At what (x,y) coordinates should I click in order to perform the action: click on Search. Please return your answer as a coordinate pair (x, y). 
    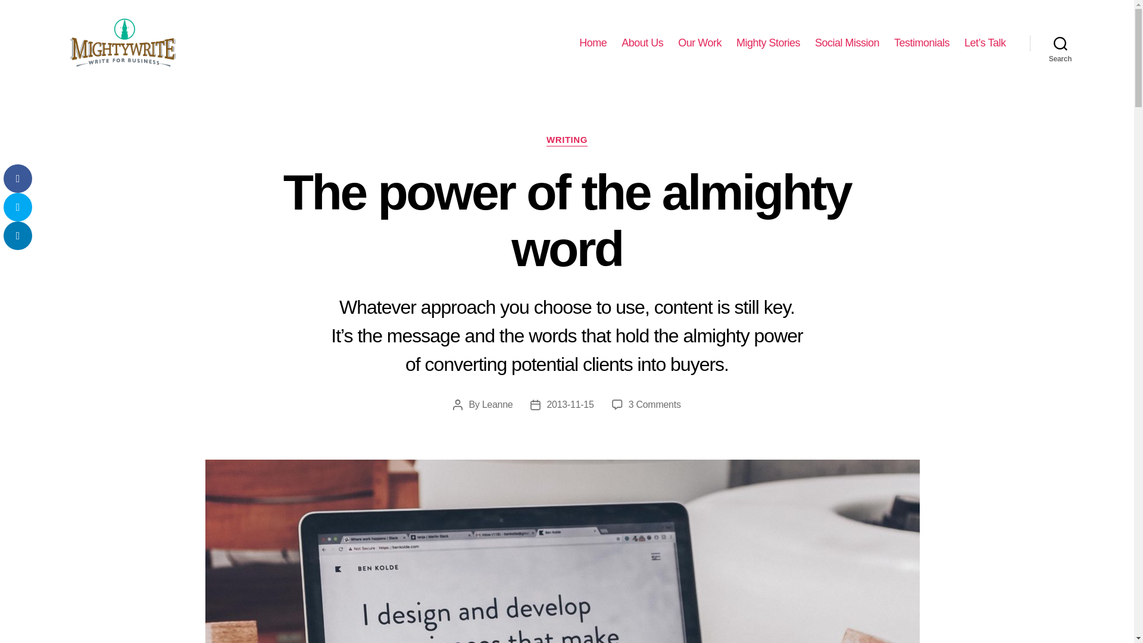
    Looking at the image, I should click on (655, 404).